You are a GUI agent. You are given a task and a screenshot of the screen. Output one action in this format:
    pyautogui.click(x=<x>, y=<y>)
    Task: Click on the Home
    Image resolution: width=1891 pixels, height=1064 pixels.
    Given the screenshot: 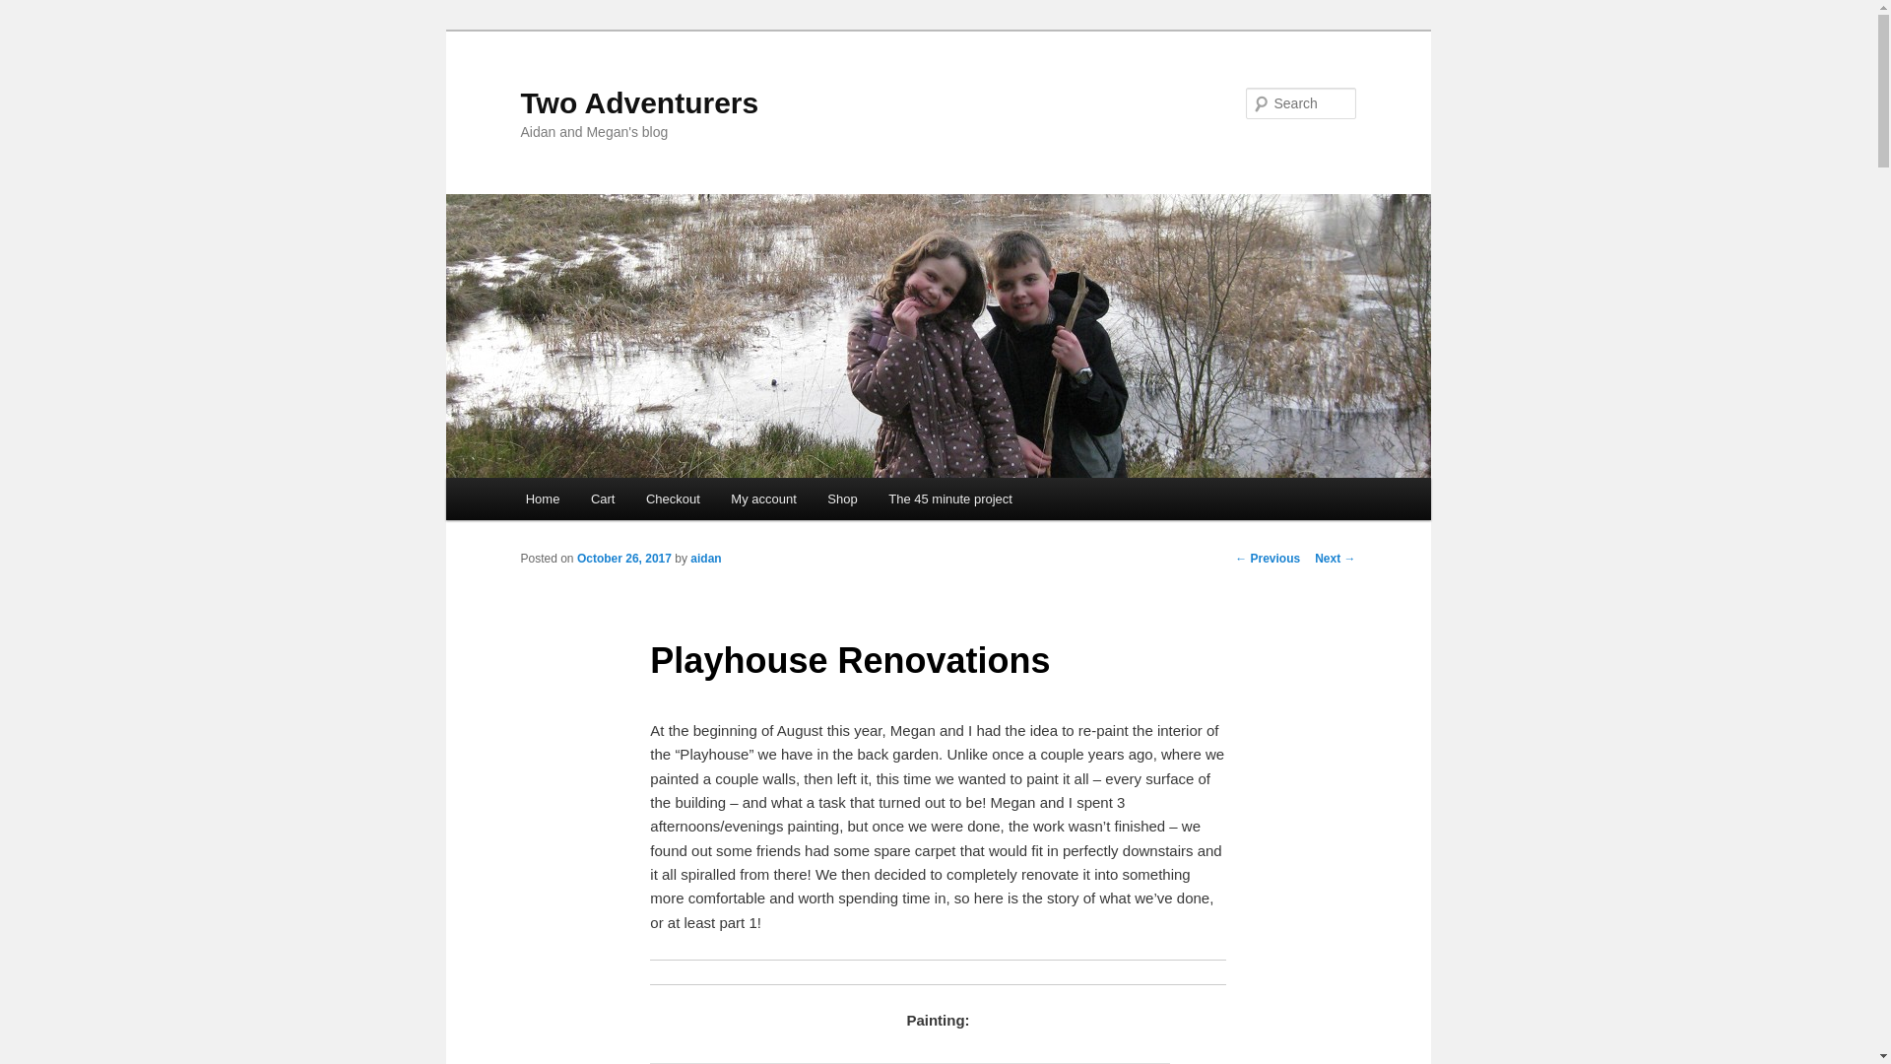 What is the action you would take?
    pyautogui.click(x=542, y=499)
    